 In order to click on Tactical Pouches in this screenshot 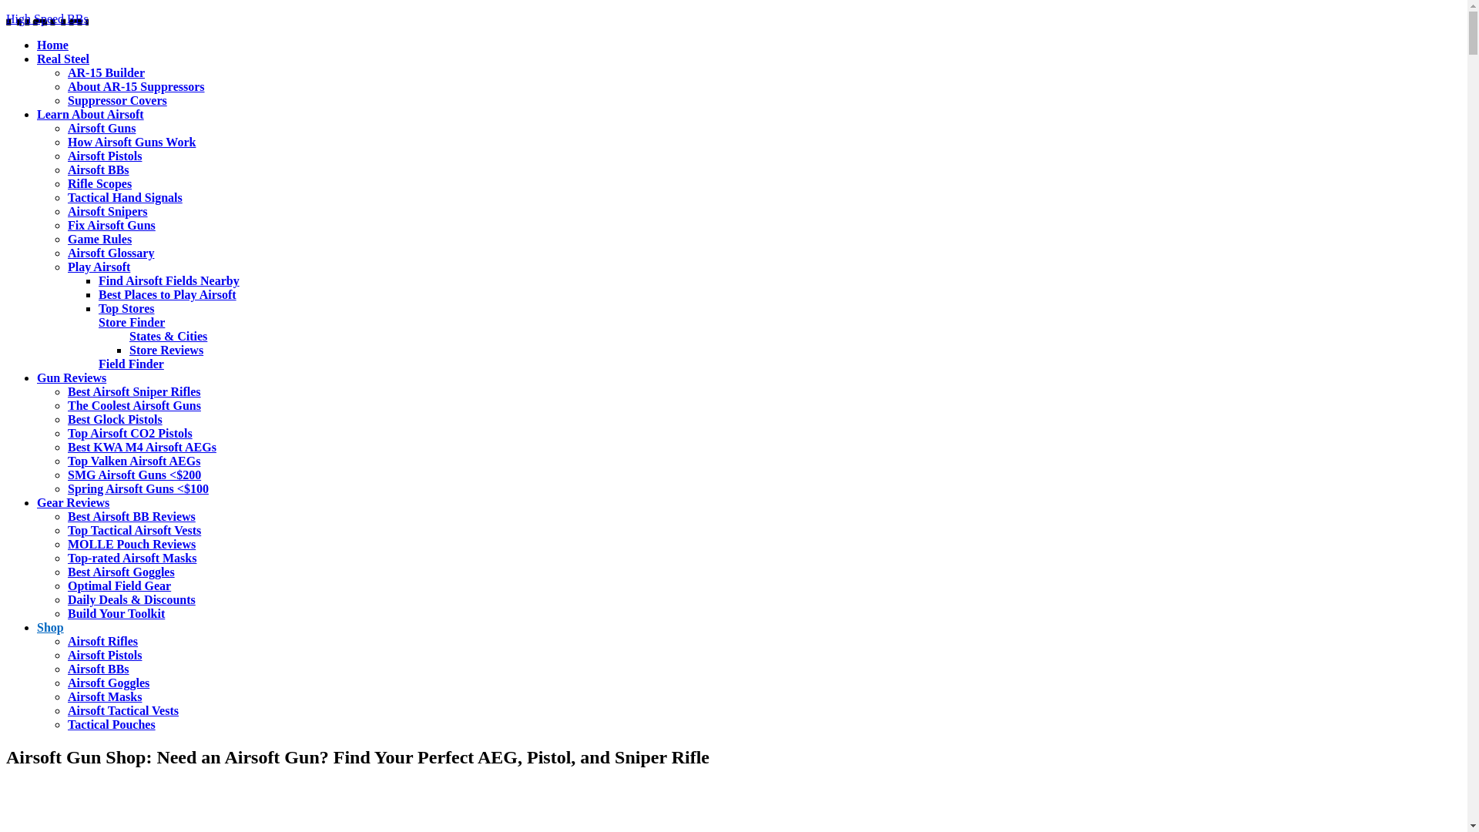, I will do `click(112, 724)`.